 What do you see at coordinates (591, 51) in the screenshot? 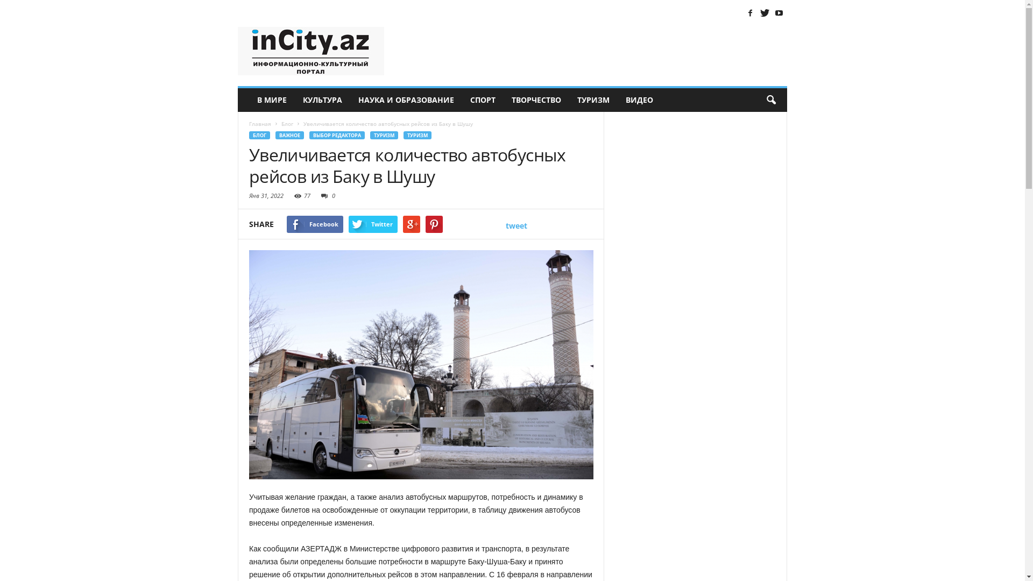
I see `Advertisement` at bounding box center [591, 51].